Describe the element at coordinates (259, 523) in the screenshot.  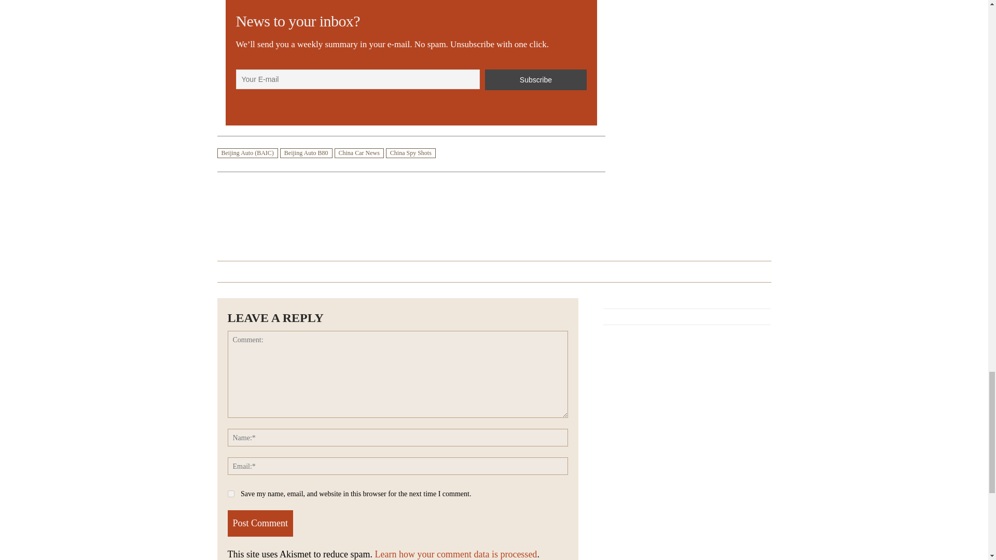
I see `Post Comment` at that location.